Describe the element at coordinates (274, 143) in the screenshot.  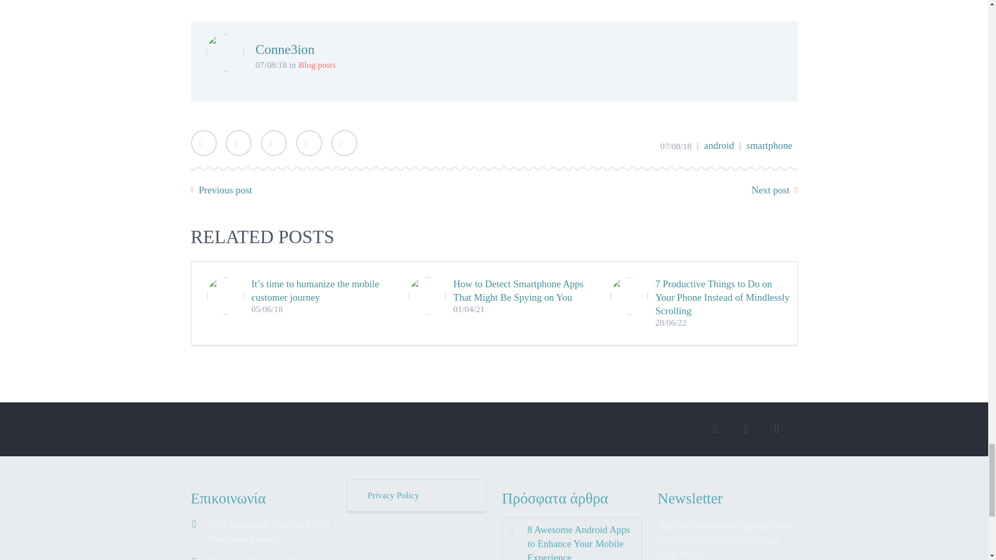
I see `Google Plus` at that location.